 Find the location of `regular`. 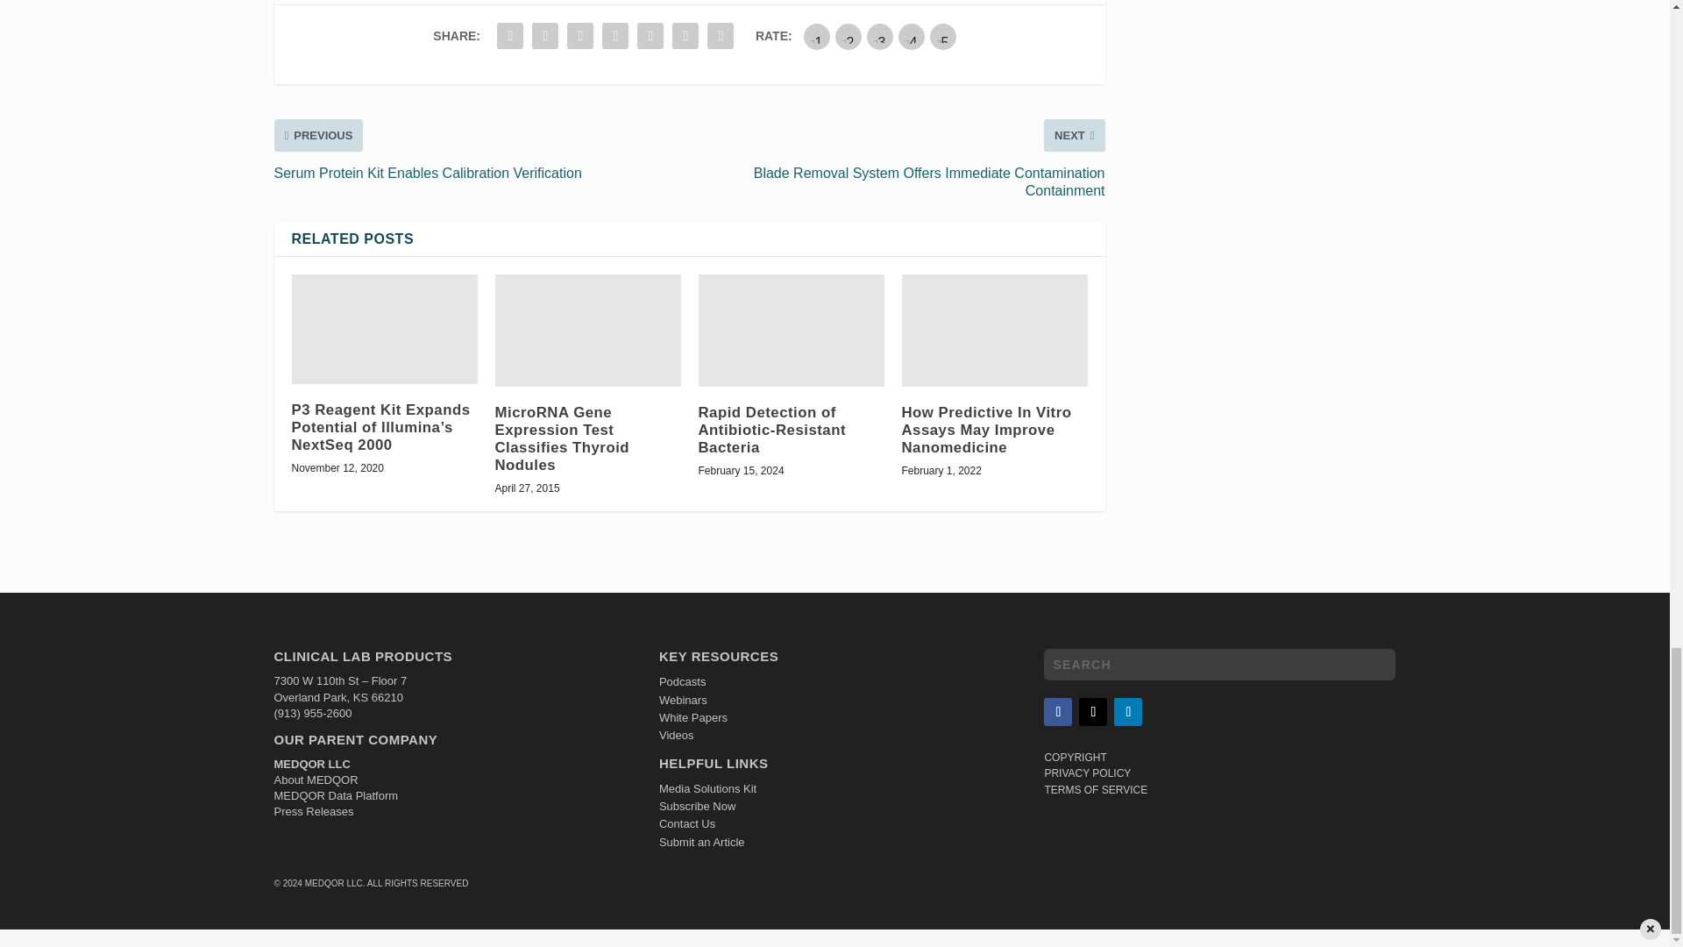

regular is located at coordinates (880, 37).